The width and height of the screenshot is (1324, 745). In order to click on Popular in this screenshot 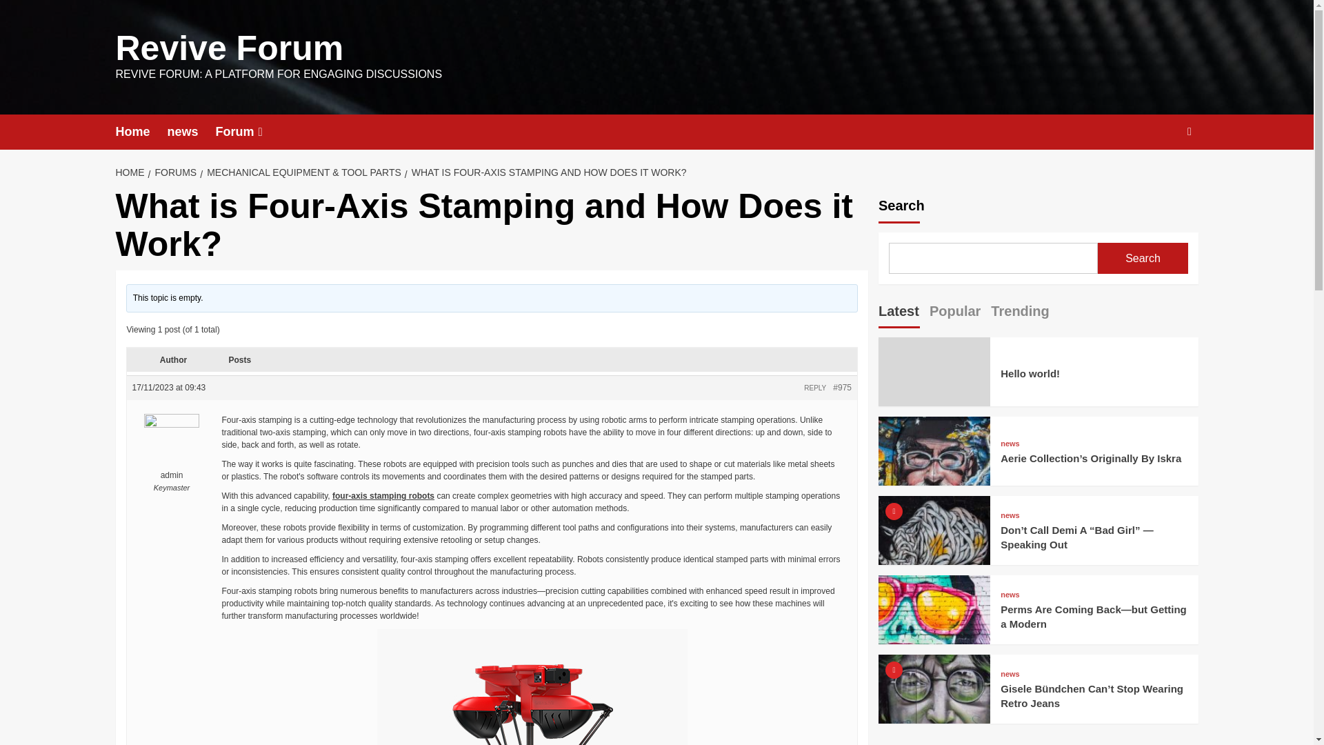, I will do `click(954, 313)`.